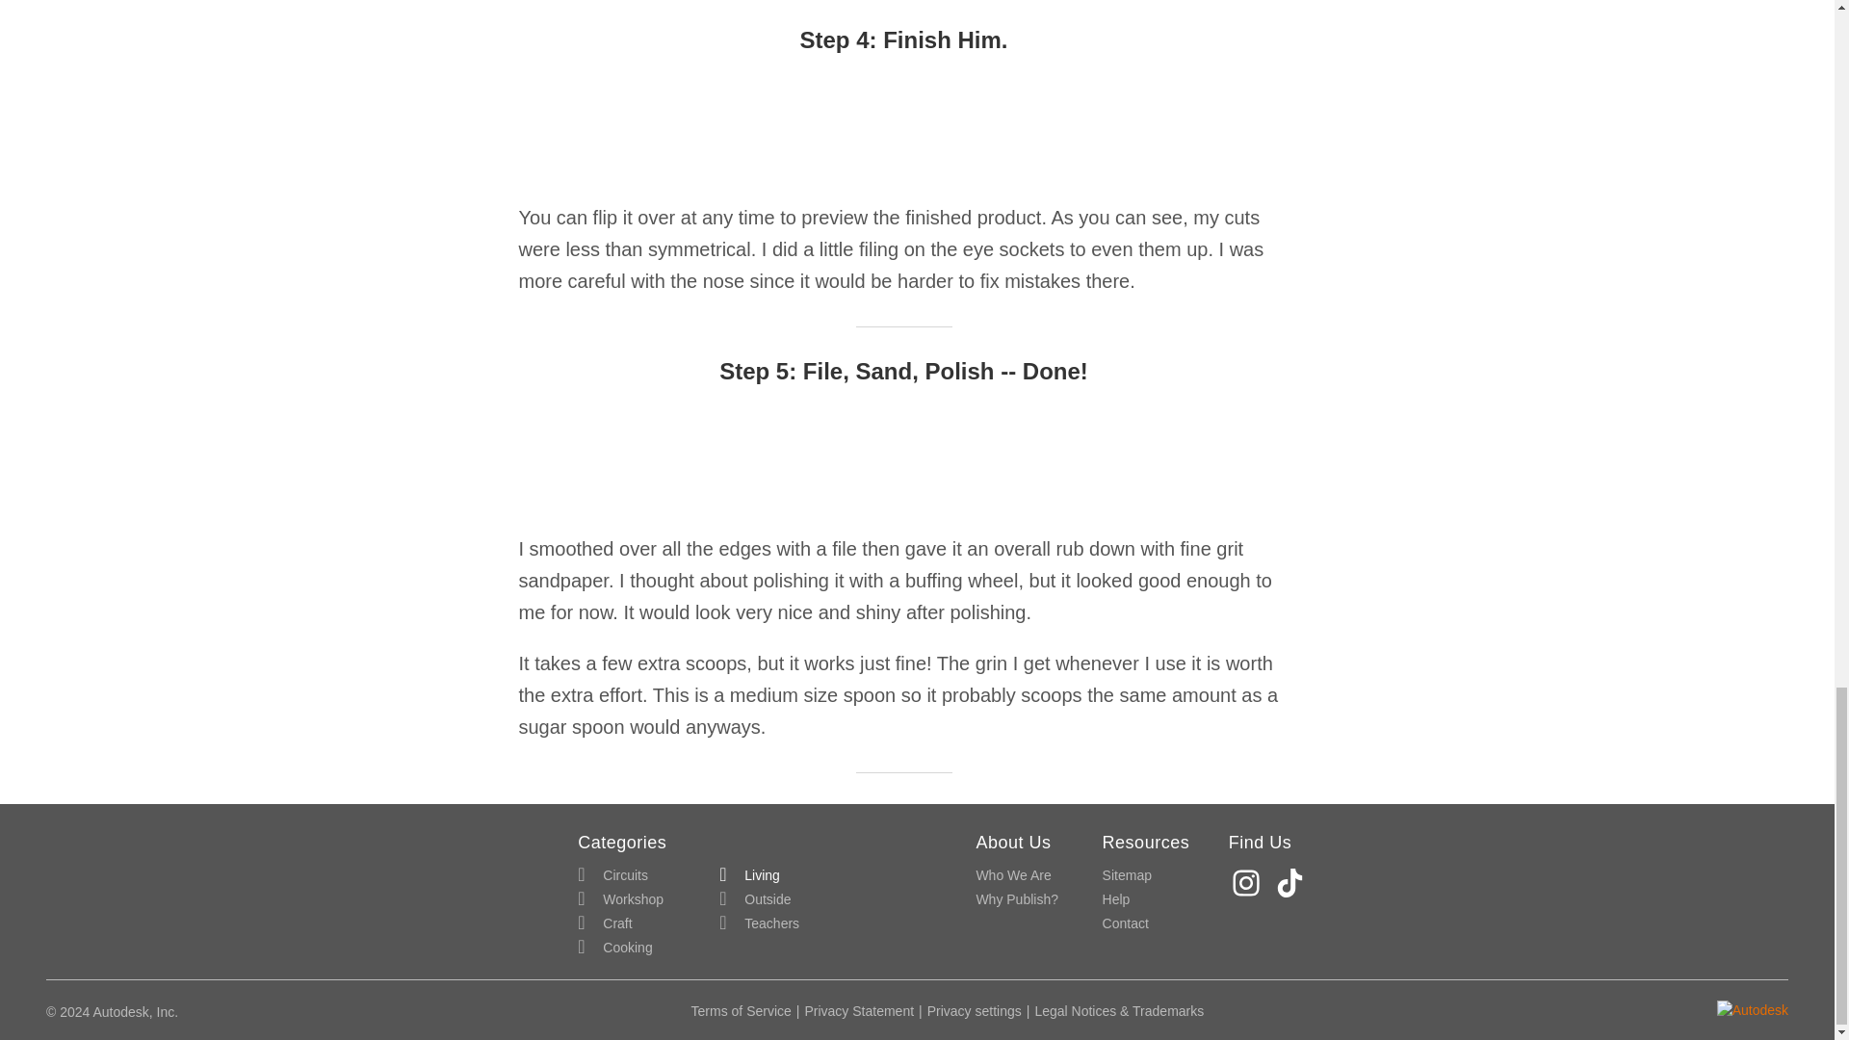  What do you see at coordinates (859, 1011) in the screenshot?
I see `Privacy Statement` at bounding box center [859, 1011].